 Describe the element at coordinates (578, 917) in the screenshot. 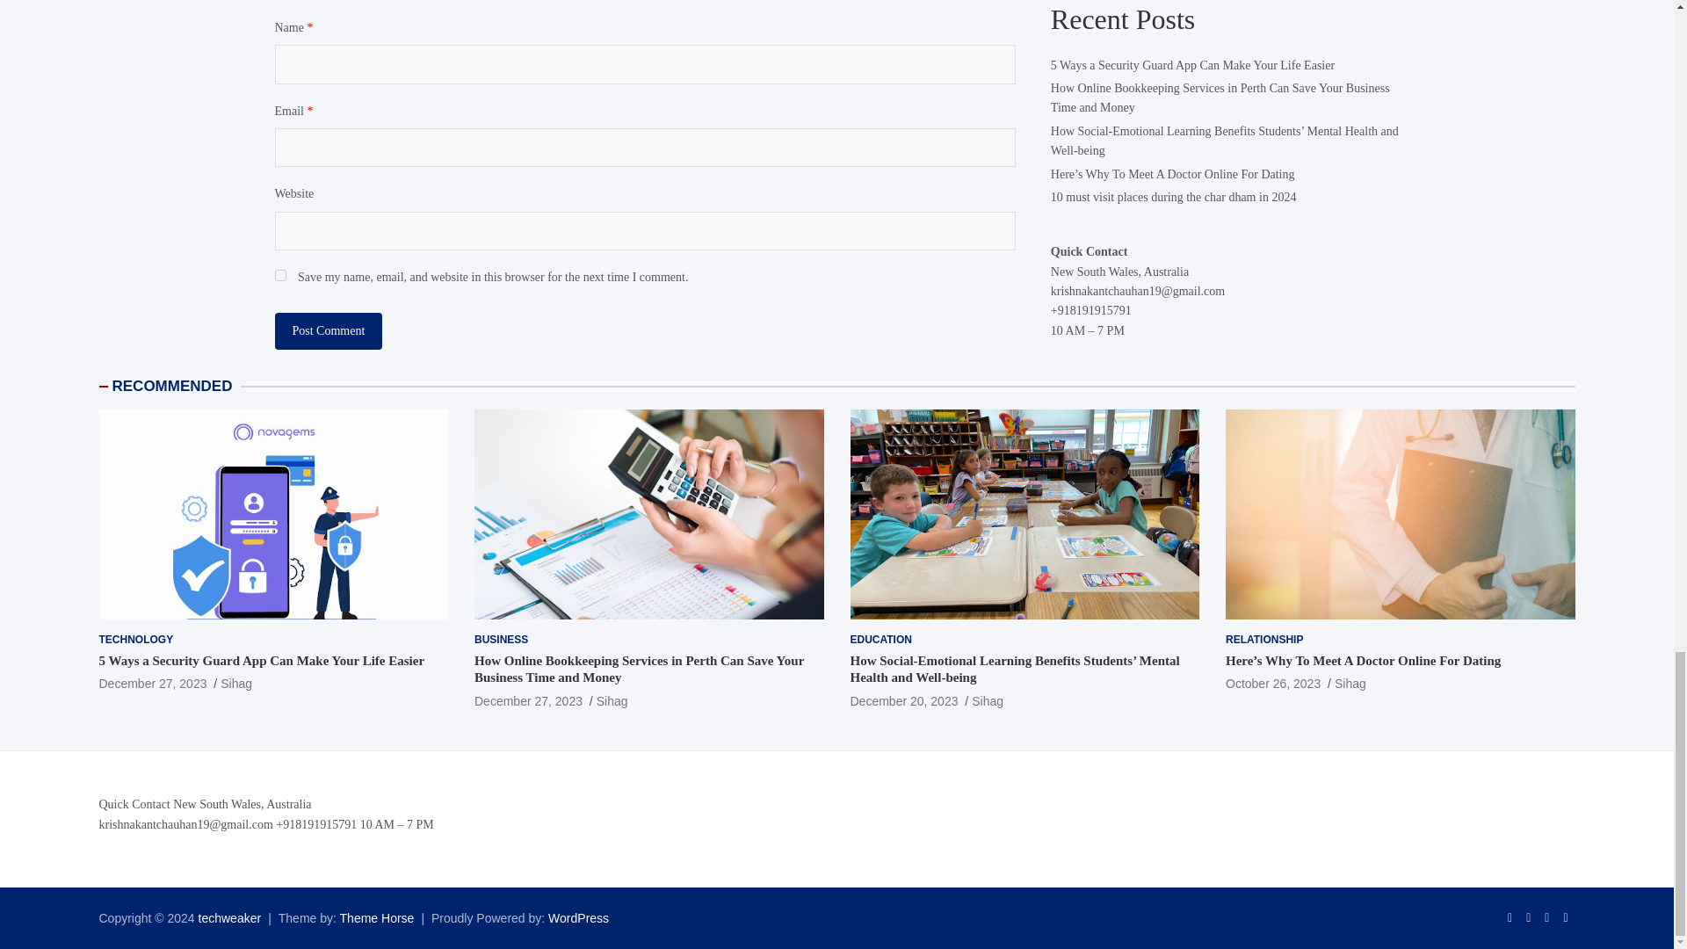

I see `WordPress` at that location.